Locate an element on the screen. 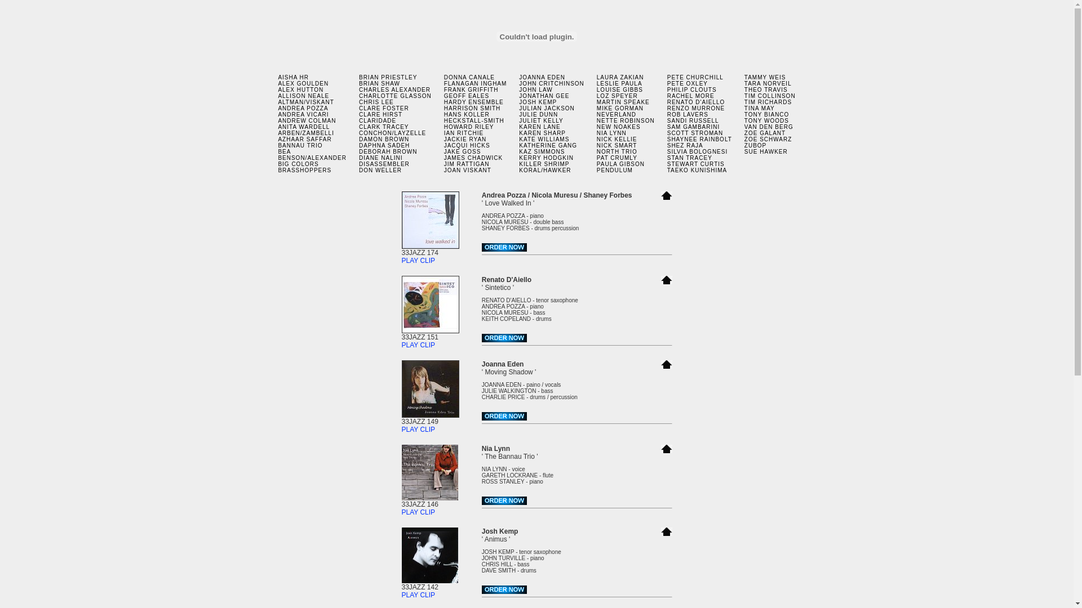 This screenshot has width=1082, height=608. IAN RITCHIE is located at coordinates (464, 133).